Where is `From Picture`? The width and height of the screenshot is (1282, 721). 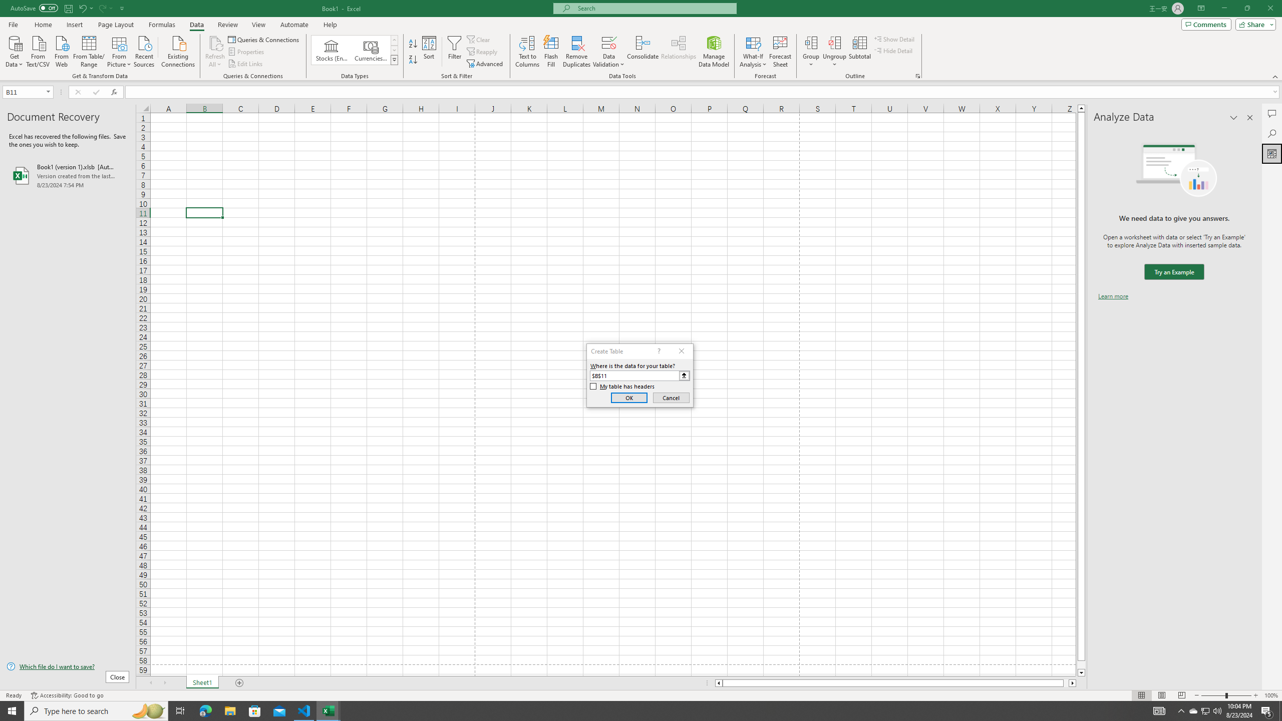
From Picture is located at coordinates (120, 51).